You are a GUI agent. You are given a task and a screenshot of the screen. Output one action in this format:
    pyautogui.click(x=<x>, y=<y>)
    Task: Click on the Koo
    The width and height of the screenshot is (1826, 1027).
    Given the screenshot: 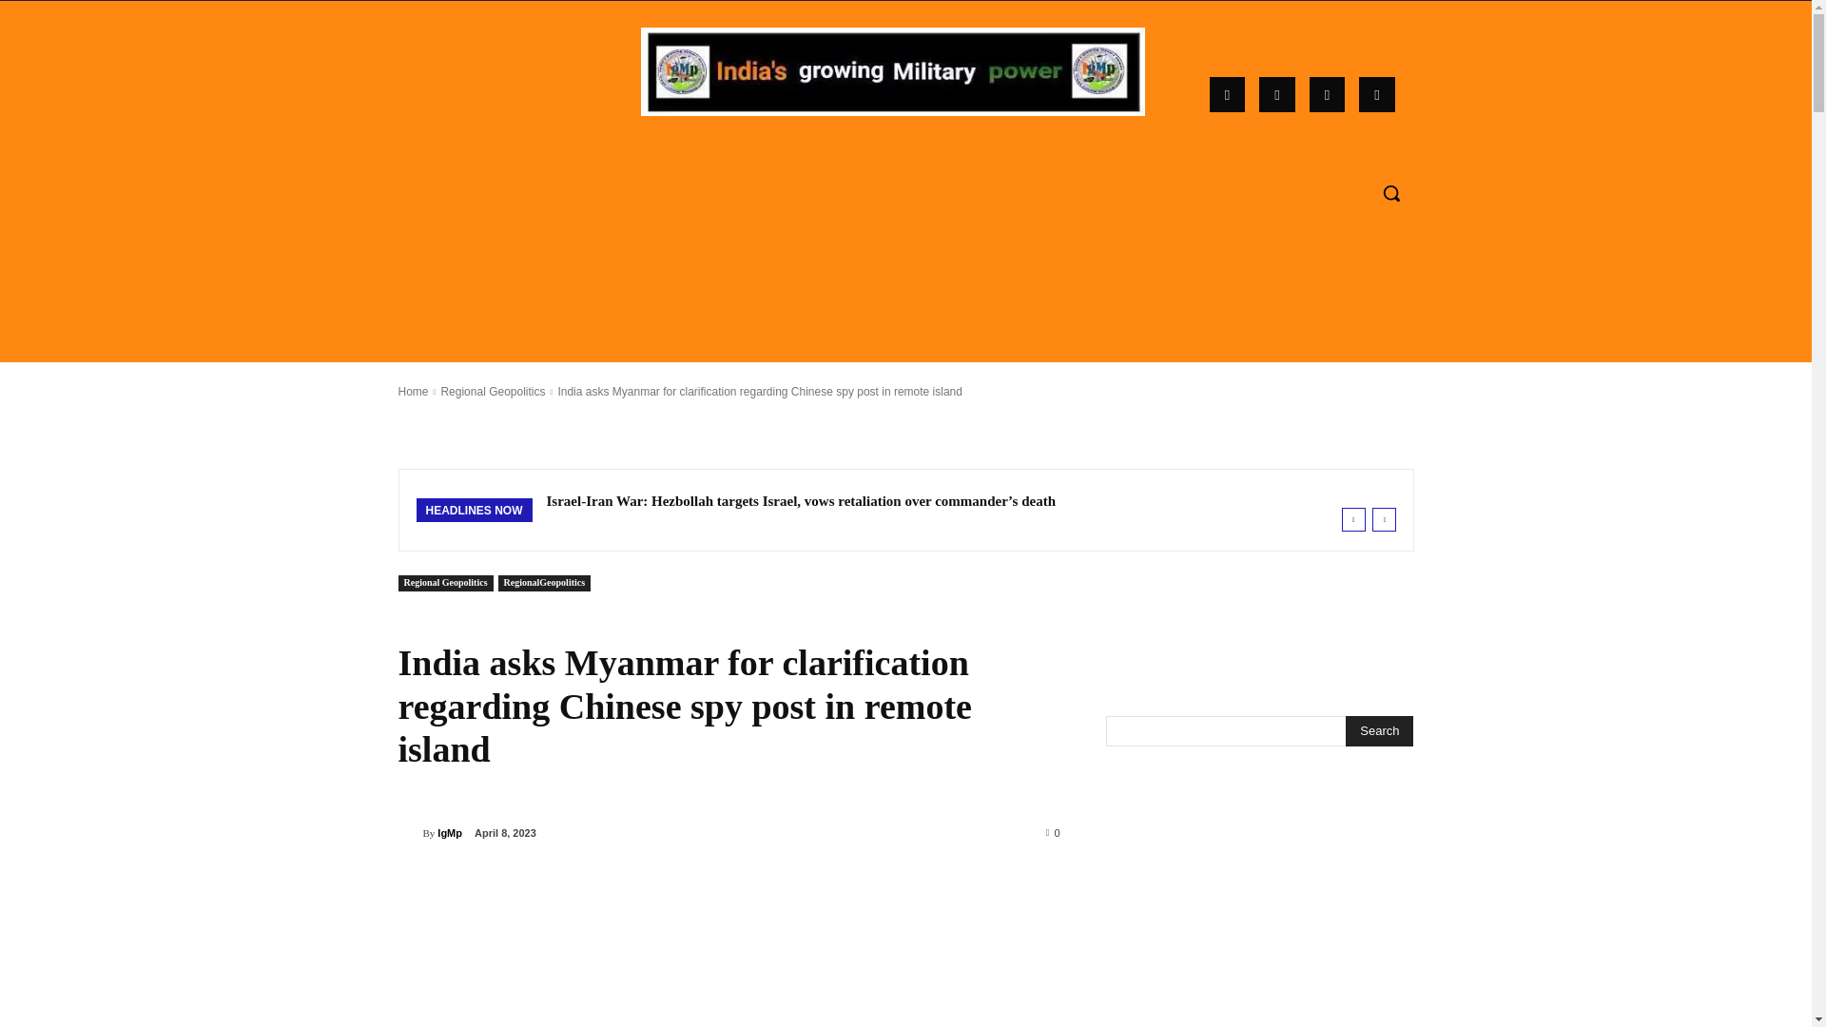 What is the action you would take?
    pyautogui.click(x=1328, y=95)
    